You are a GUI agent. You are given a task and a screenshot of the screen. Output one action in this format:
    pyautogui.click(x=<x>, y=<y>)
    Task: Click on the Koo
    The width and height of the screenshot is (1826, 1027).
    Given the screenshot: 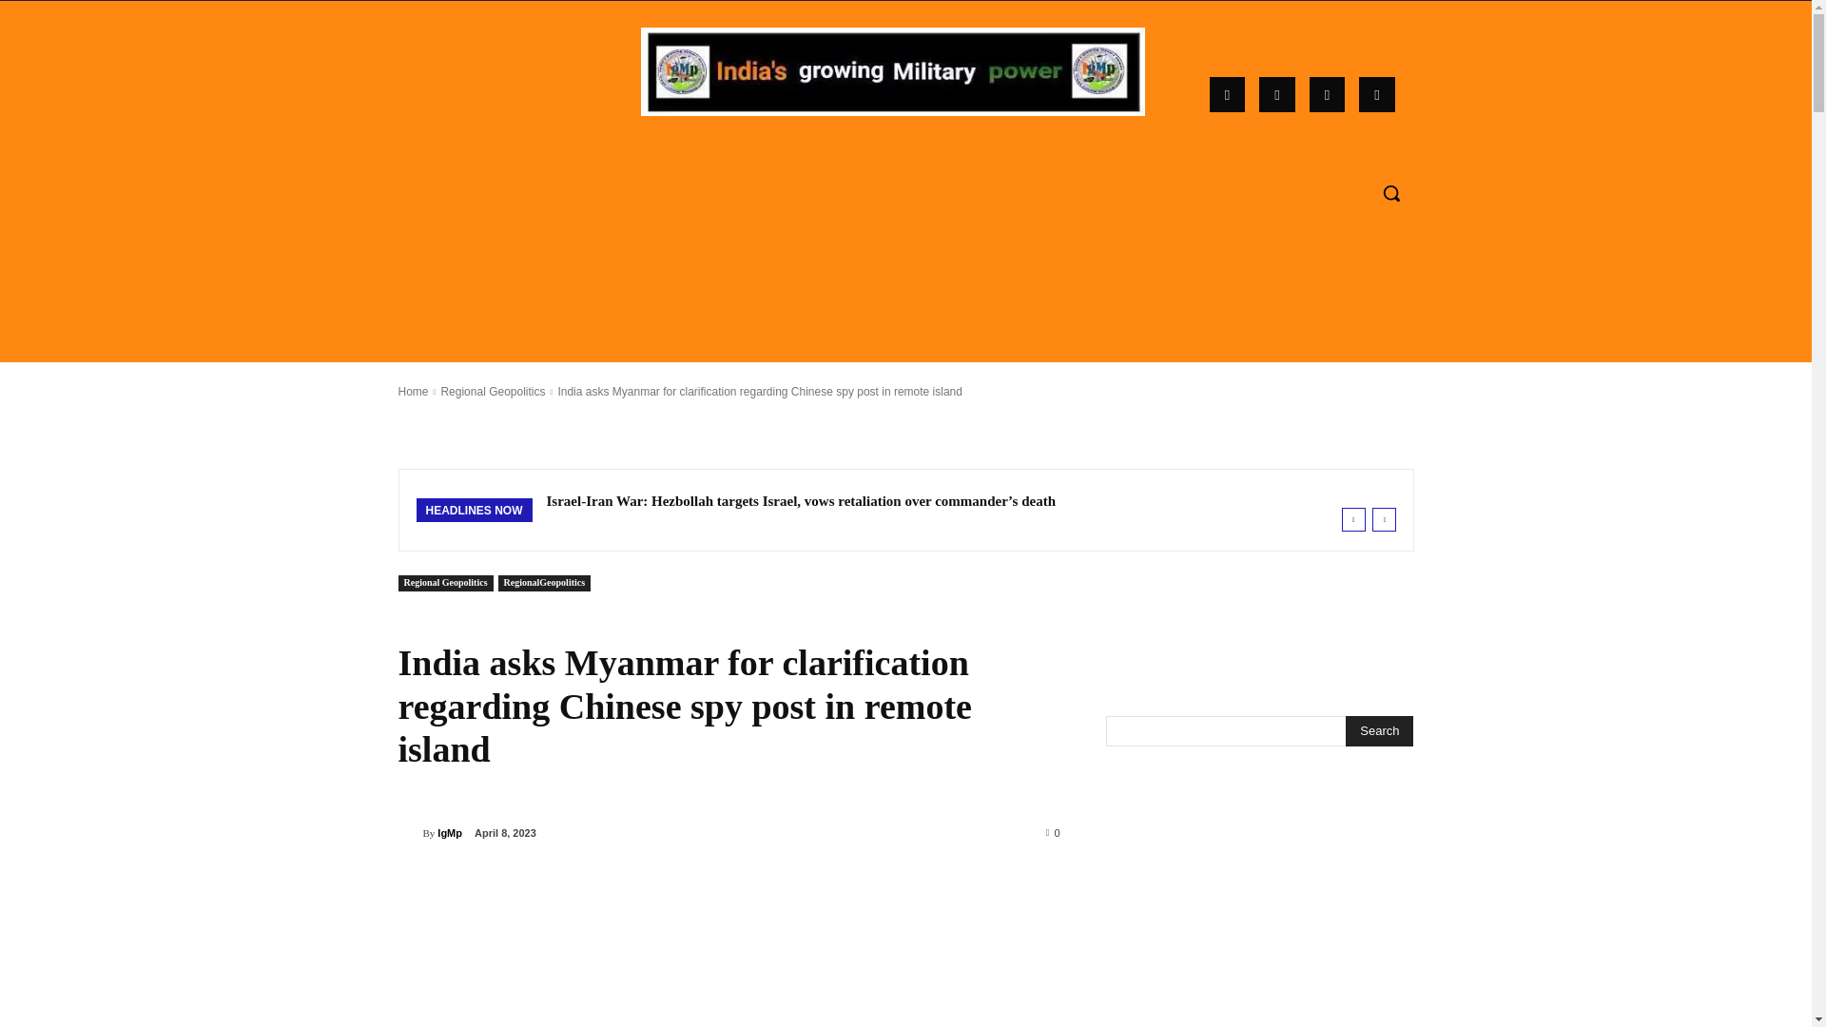 What is the action you would take?
    pyautogui.click(x=1328, y=95)
    